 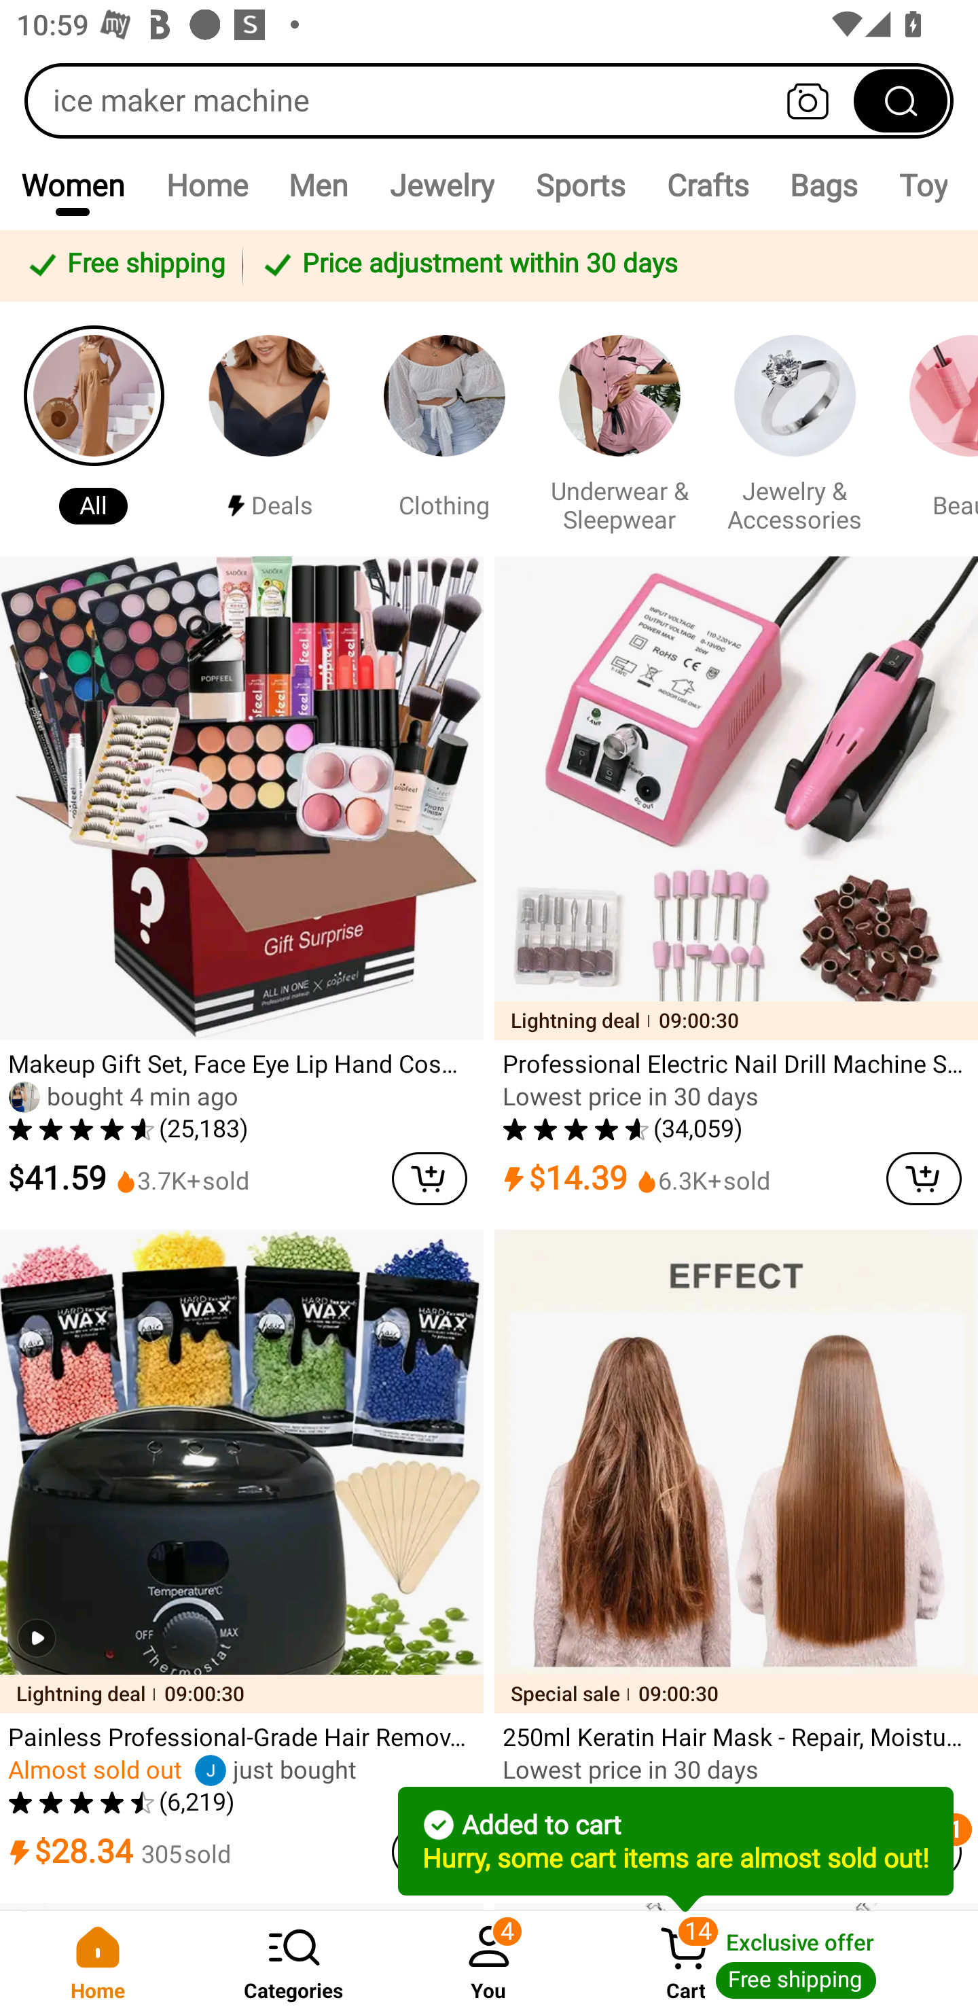 What do you see at coordinates (125, 265) in the screenshot?
I see `Free shipping` at bounding box center [125, 265].